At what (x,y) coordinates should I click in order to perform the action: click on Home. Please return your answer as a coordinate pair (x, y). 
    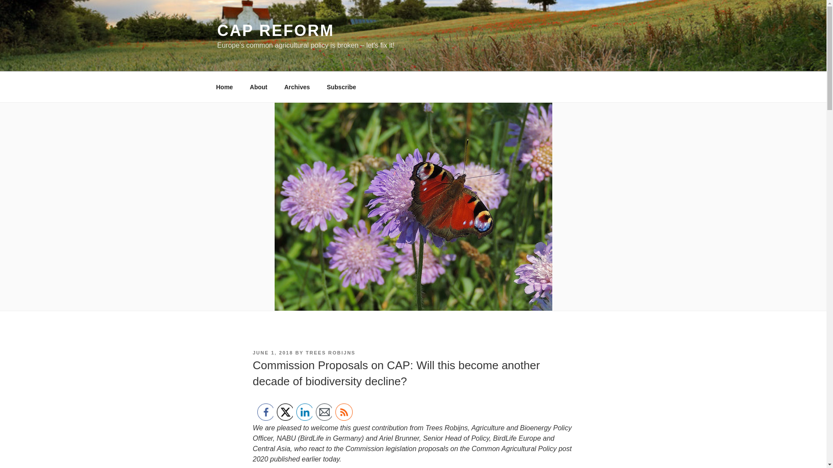
    Looking at the image, I should click on (224, 87).